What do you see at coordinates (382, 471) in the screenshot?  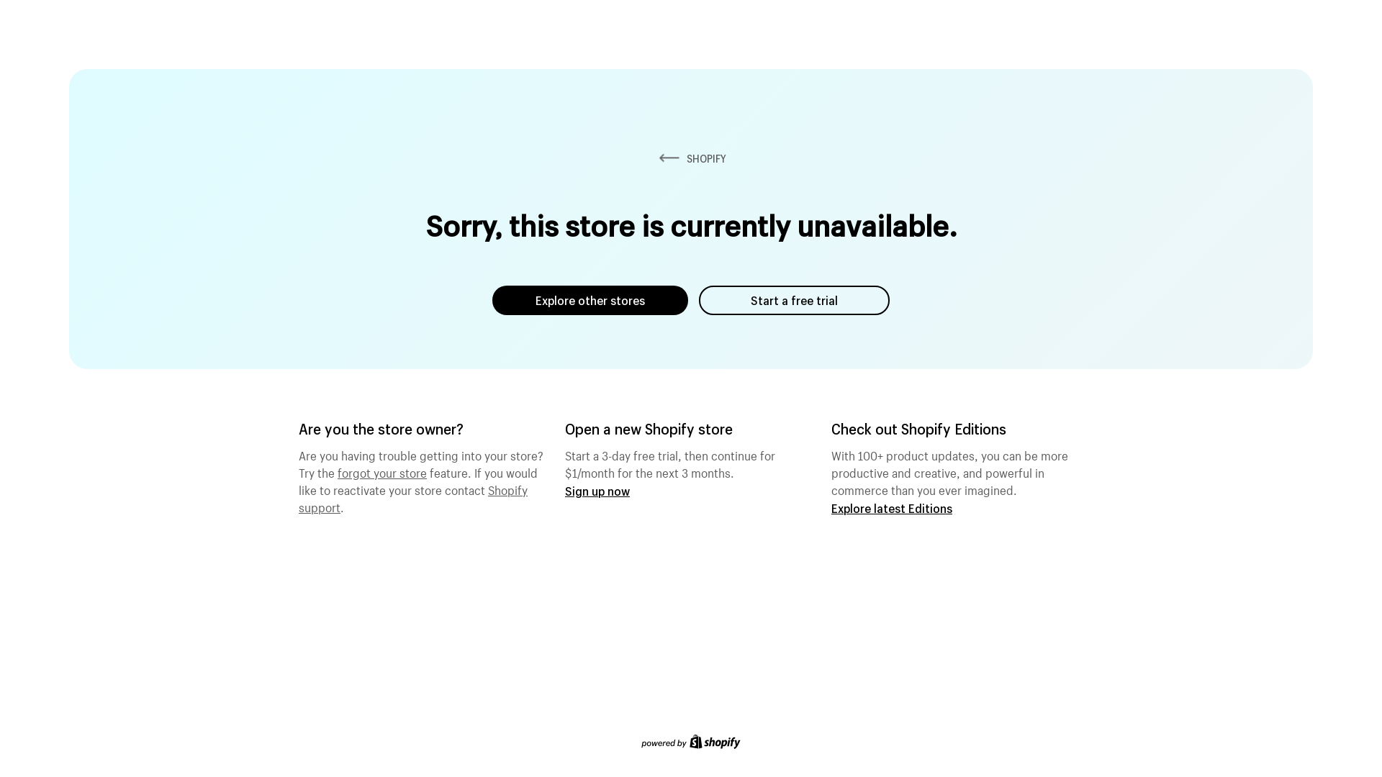 I see `forgot your store` at bounding box center [382, 471].